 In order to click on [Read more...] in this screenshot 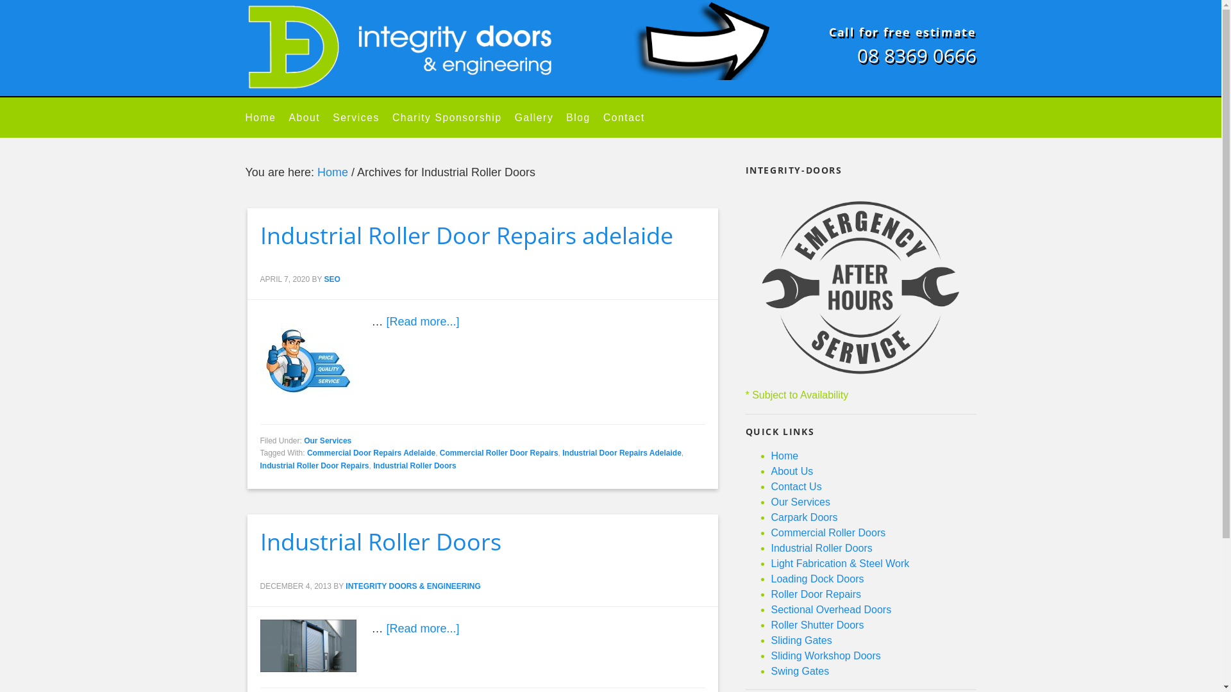, I will do `click(423, 629)`.